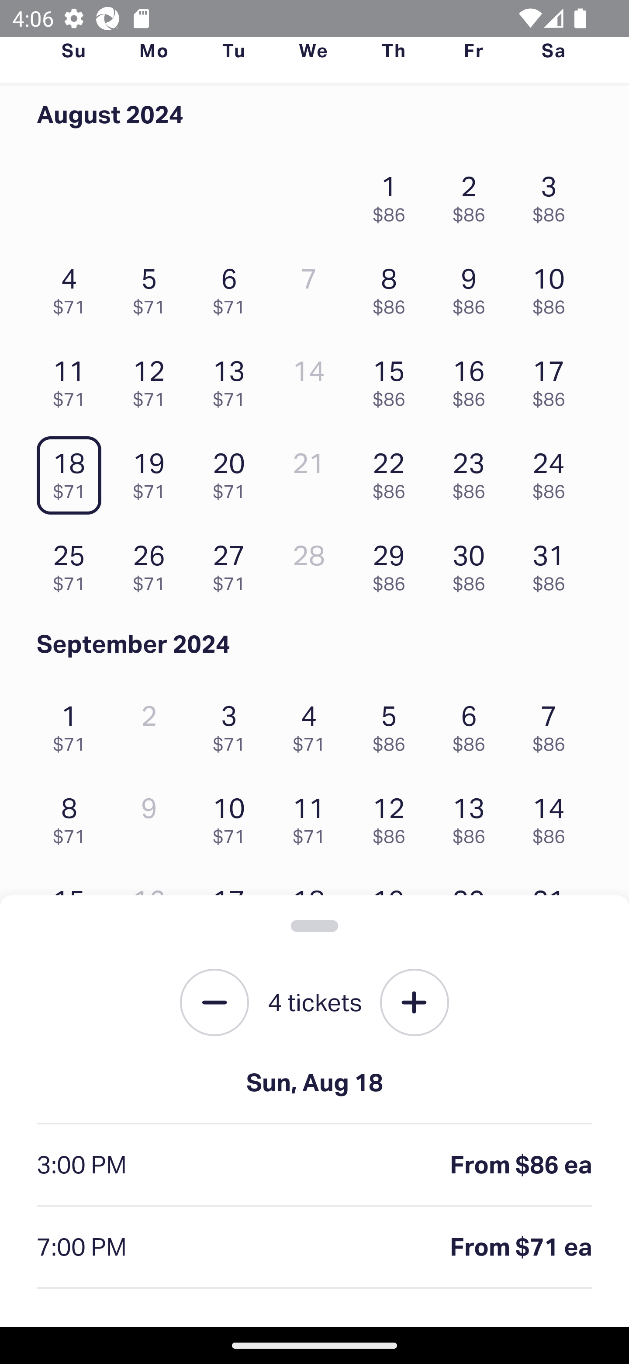 Image resolution: width=629 pixels, height=1364 pixels. Describe the element at coordinates (393, 723) in the screenshot. I see `5 $86` at that location.